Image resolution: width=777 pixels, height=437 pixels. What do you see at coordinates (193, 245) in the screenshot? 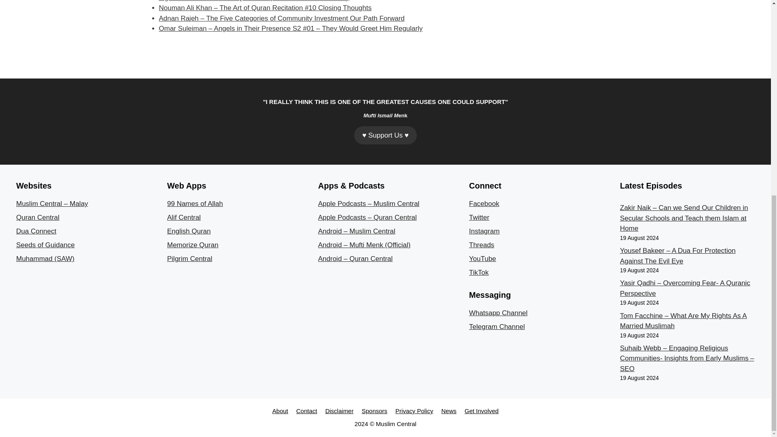
I see `Memorize Quran` at bounding box center [193, 245].